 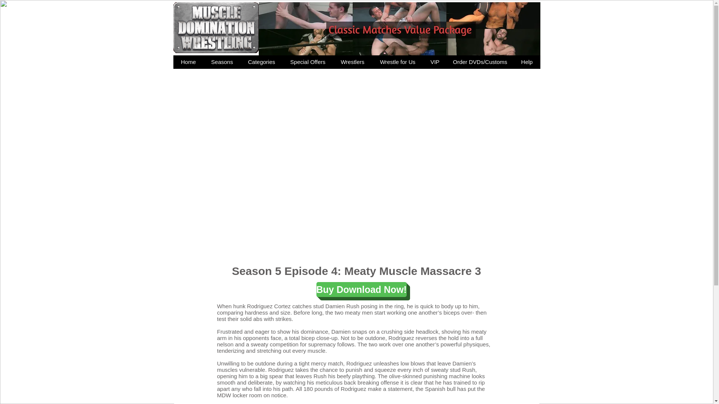 What do you see at coordinates (527, 62) in the screenshot?
I see `Help` at bounding box center [527, 62].